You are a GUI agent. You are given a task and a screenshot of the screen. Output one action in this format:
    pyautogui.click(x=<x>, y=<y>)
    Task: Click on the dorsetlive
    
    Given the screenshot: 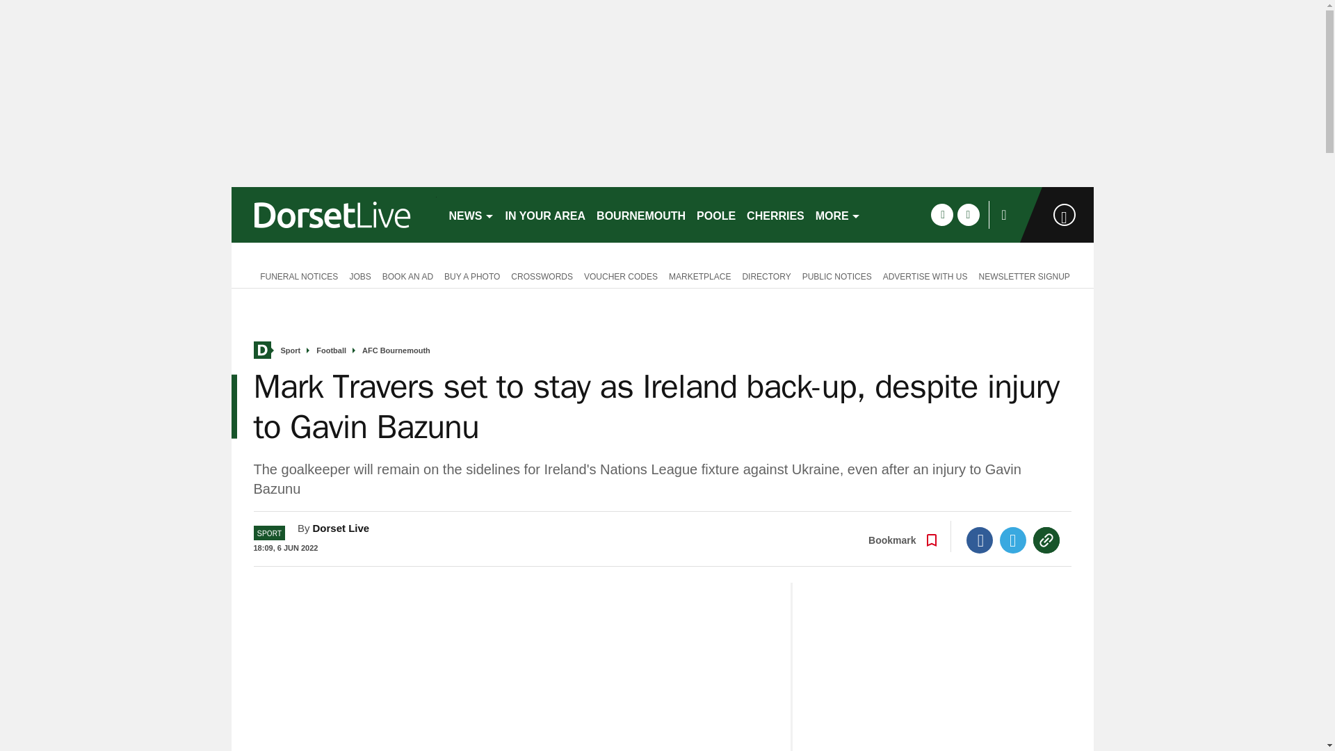 What is the action you would take?
    pyautogui.click(x=334, y=214)
    